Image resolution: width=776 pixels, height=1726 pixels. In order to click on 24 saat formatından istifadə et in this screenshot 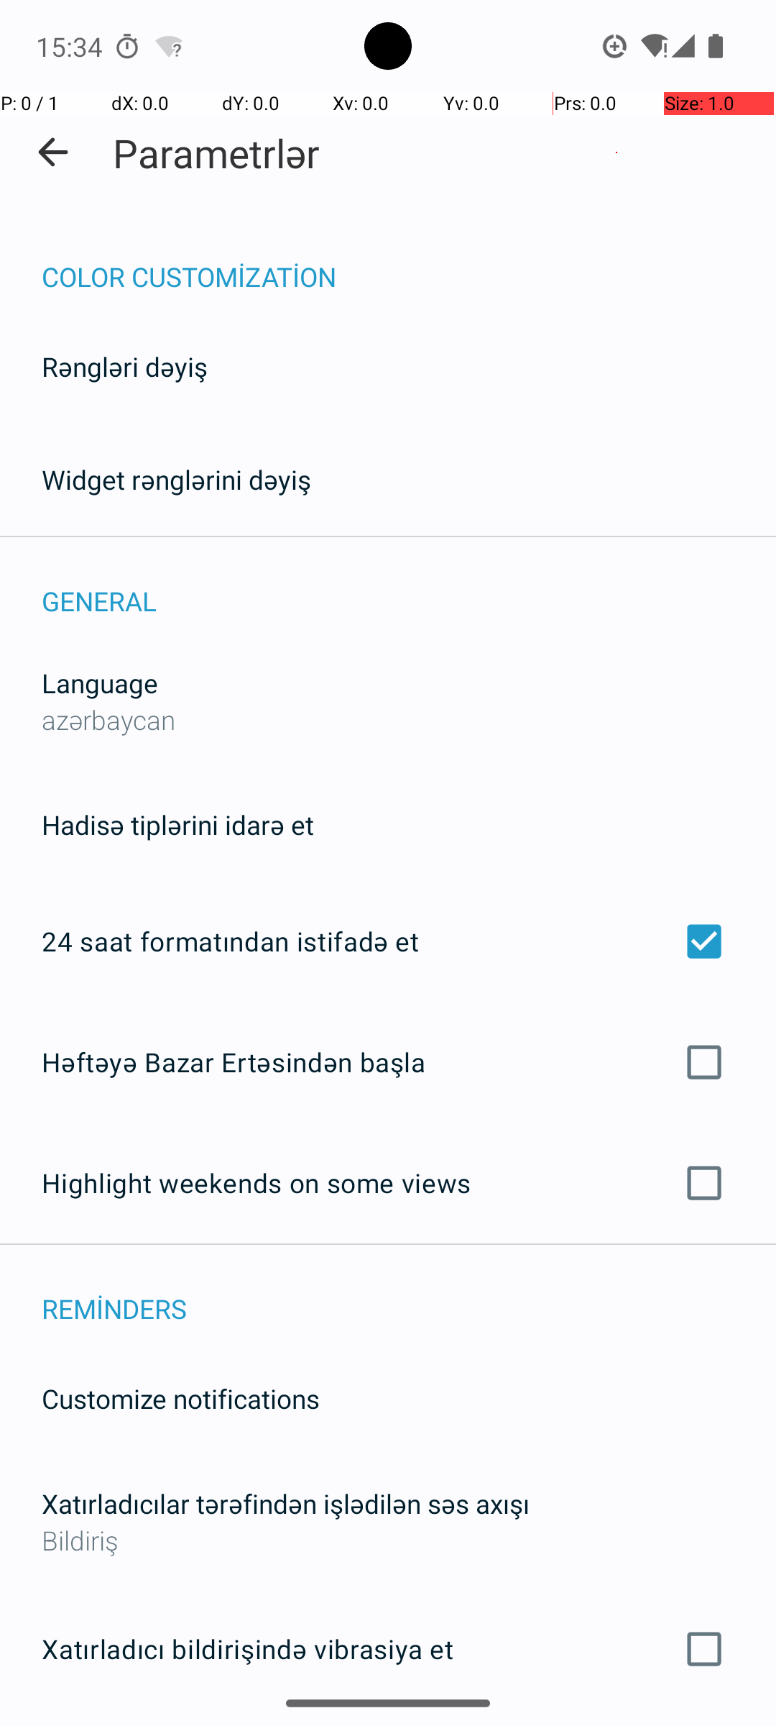, I will do `click(388, 941)`.